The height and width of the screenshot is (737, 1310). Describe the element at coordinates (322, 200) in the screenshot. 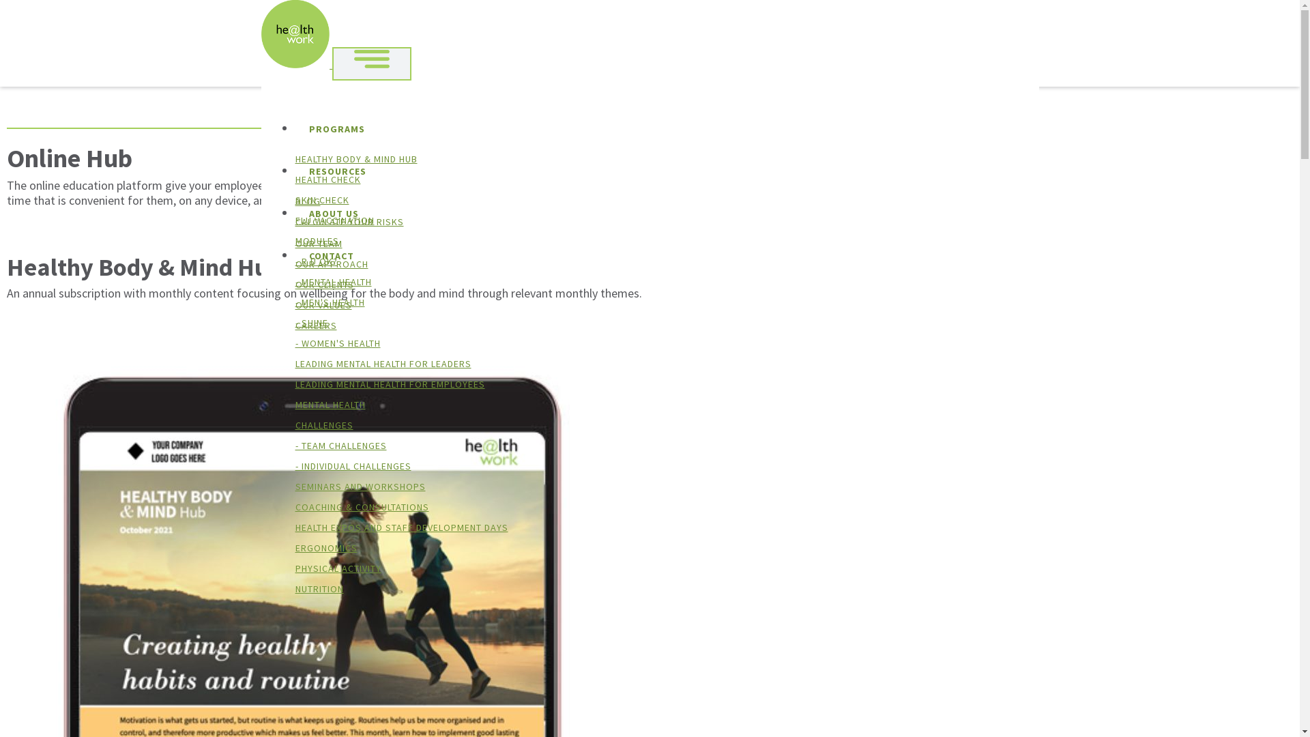

I see `SKIN CHECK` at that location.